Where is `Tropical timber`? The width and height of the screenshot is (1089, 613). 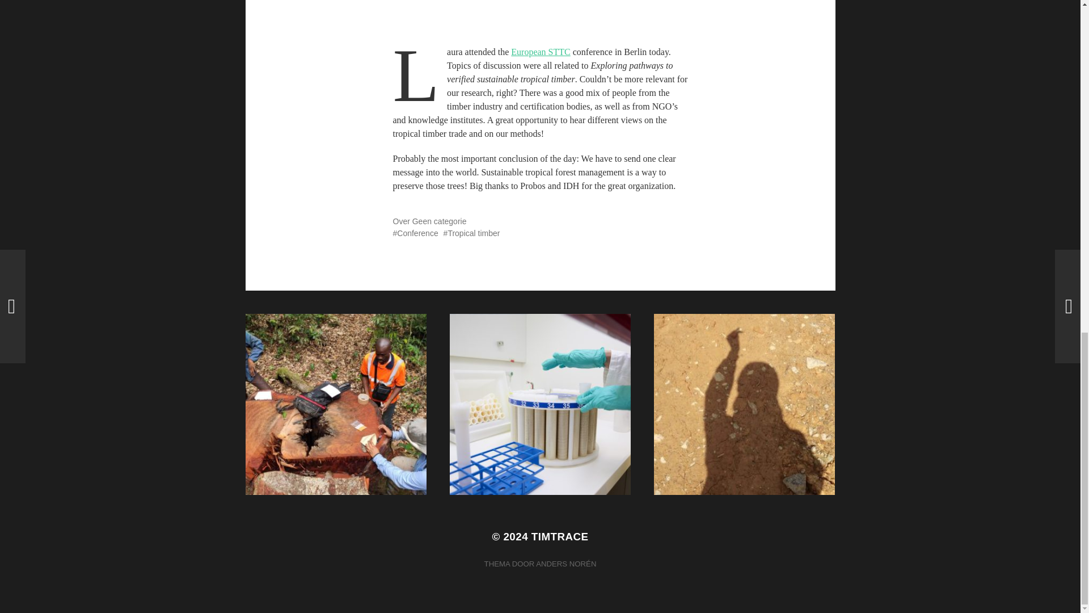
Tropical timber is located at coordinates (471, 233).